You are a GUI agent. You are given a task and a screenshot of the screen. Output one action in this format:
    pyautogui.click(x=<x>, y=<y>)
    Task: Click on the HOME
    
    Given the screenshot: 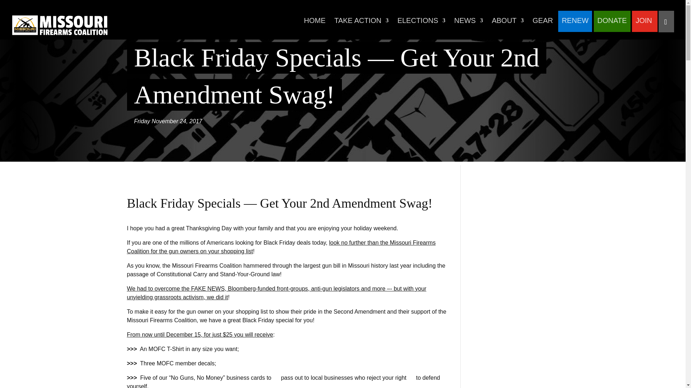 What is the action you would take?
    pyautogui.click(x=315, y=24)
    